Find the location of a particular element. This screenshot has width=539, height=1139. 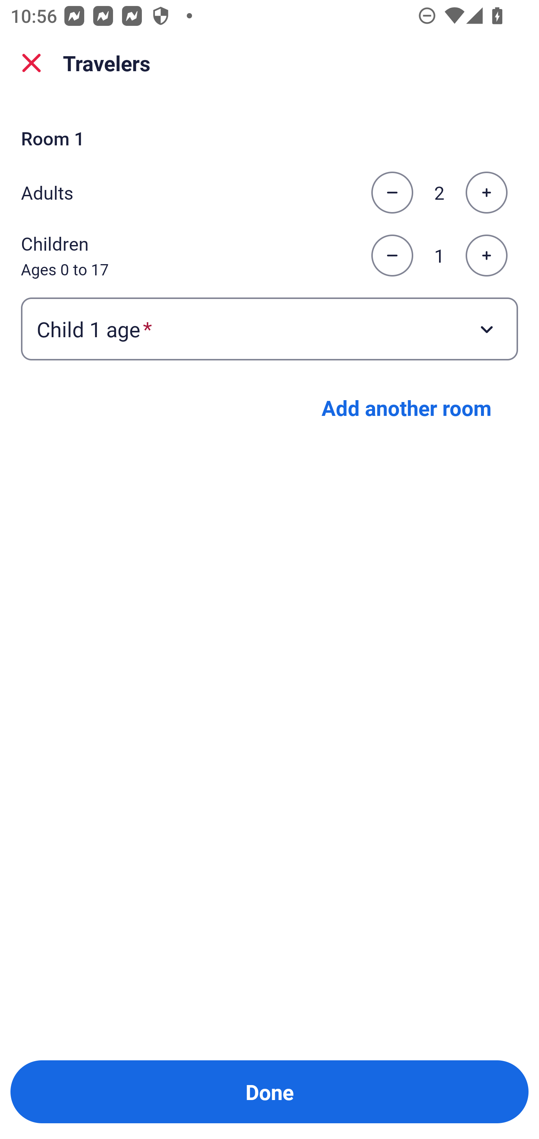

Add another room is located at coordinates (406, 408).